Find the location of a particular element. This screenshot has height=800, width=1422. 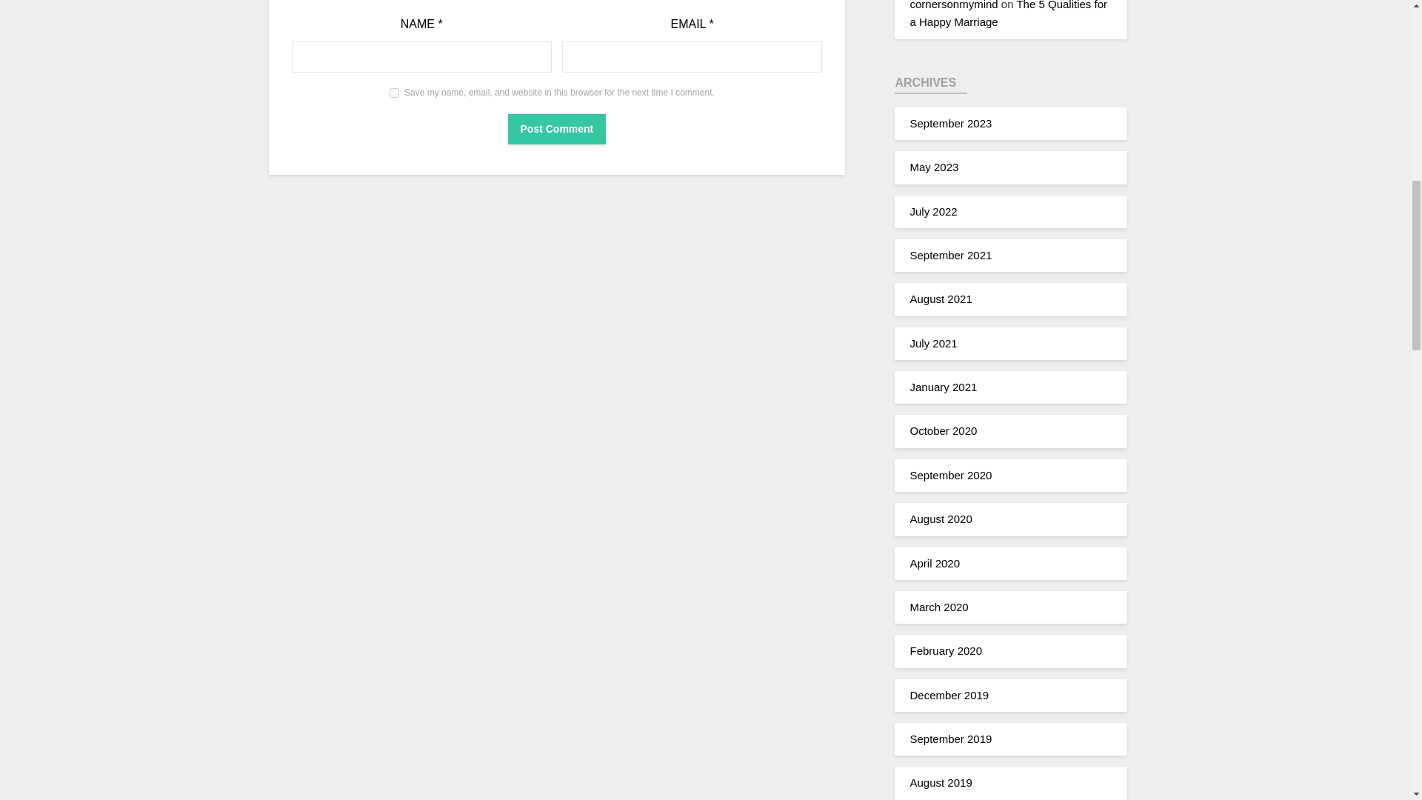

The 5 Qualities for a Happy Marriage is located at coordinates (1009, 13).